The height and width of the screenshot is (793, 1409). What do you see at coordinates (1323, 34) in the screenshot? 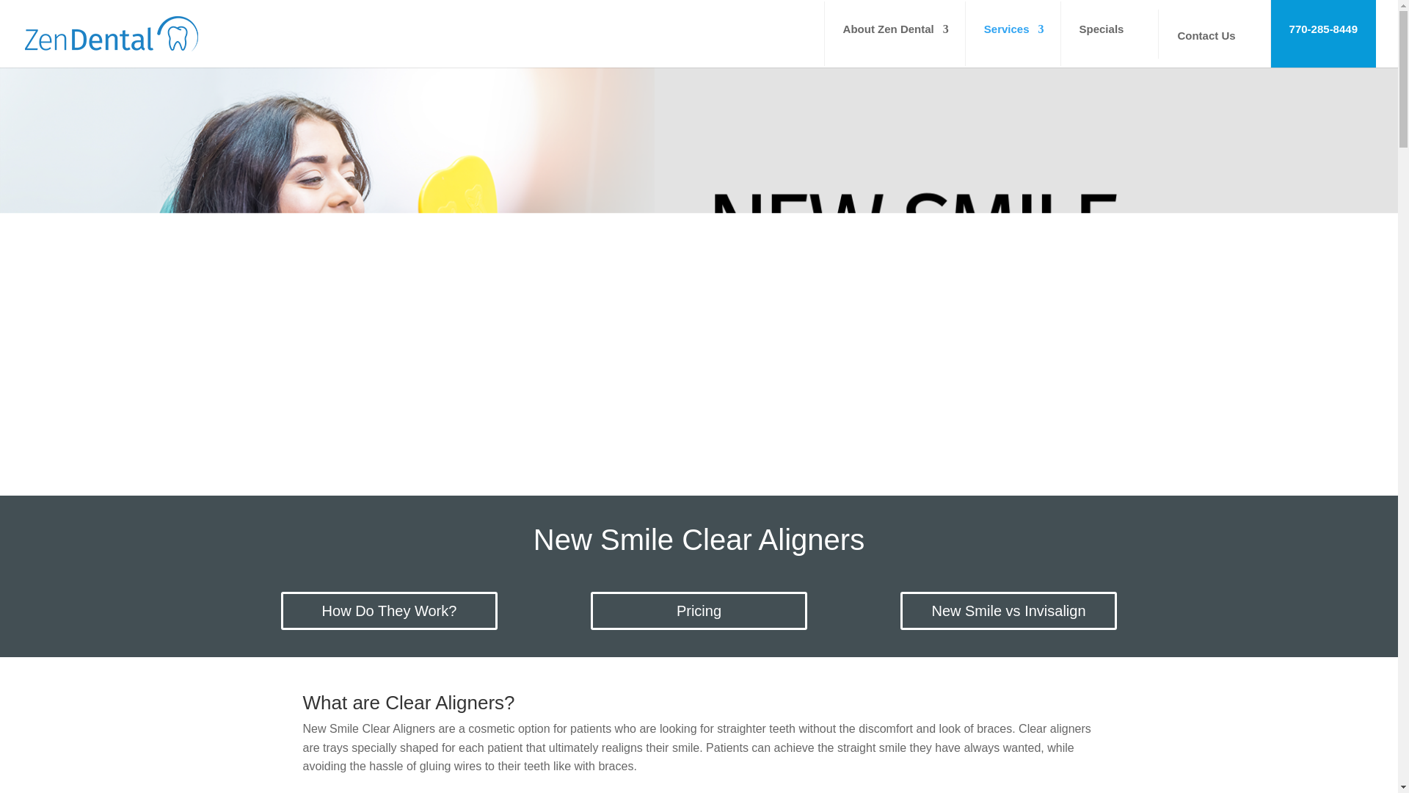
I see `770-285-8449` at bounding box center [1323, 34].